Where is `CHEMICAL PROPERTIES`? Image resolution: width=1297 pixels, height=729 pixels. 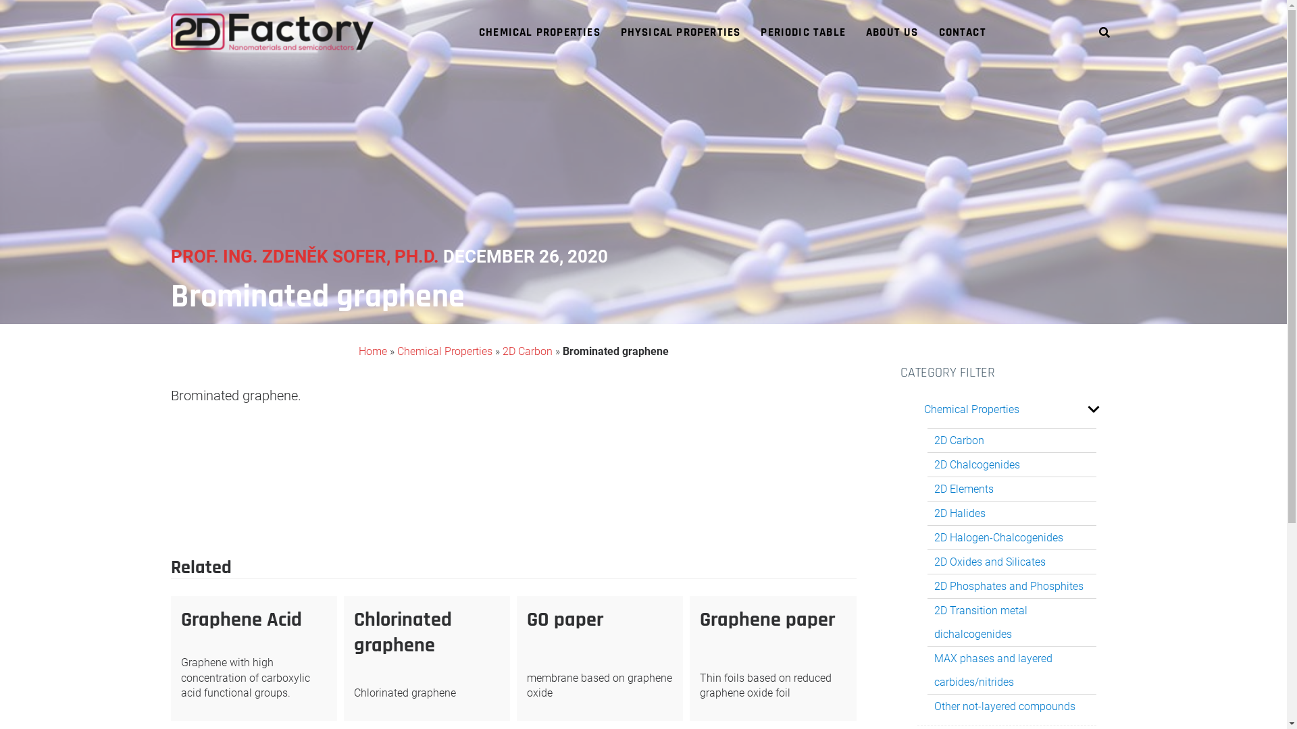 CHEMICAL PROPERTIES is located at coordinates (540, 33).